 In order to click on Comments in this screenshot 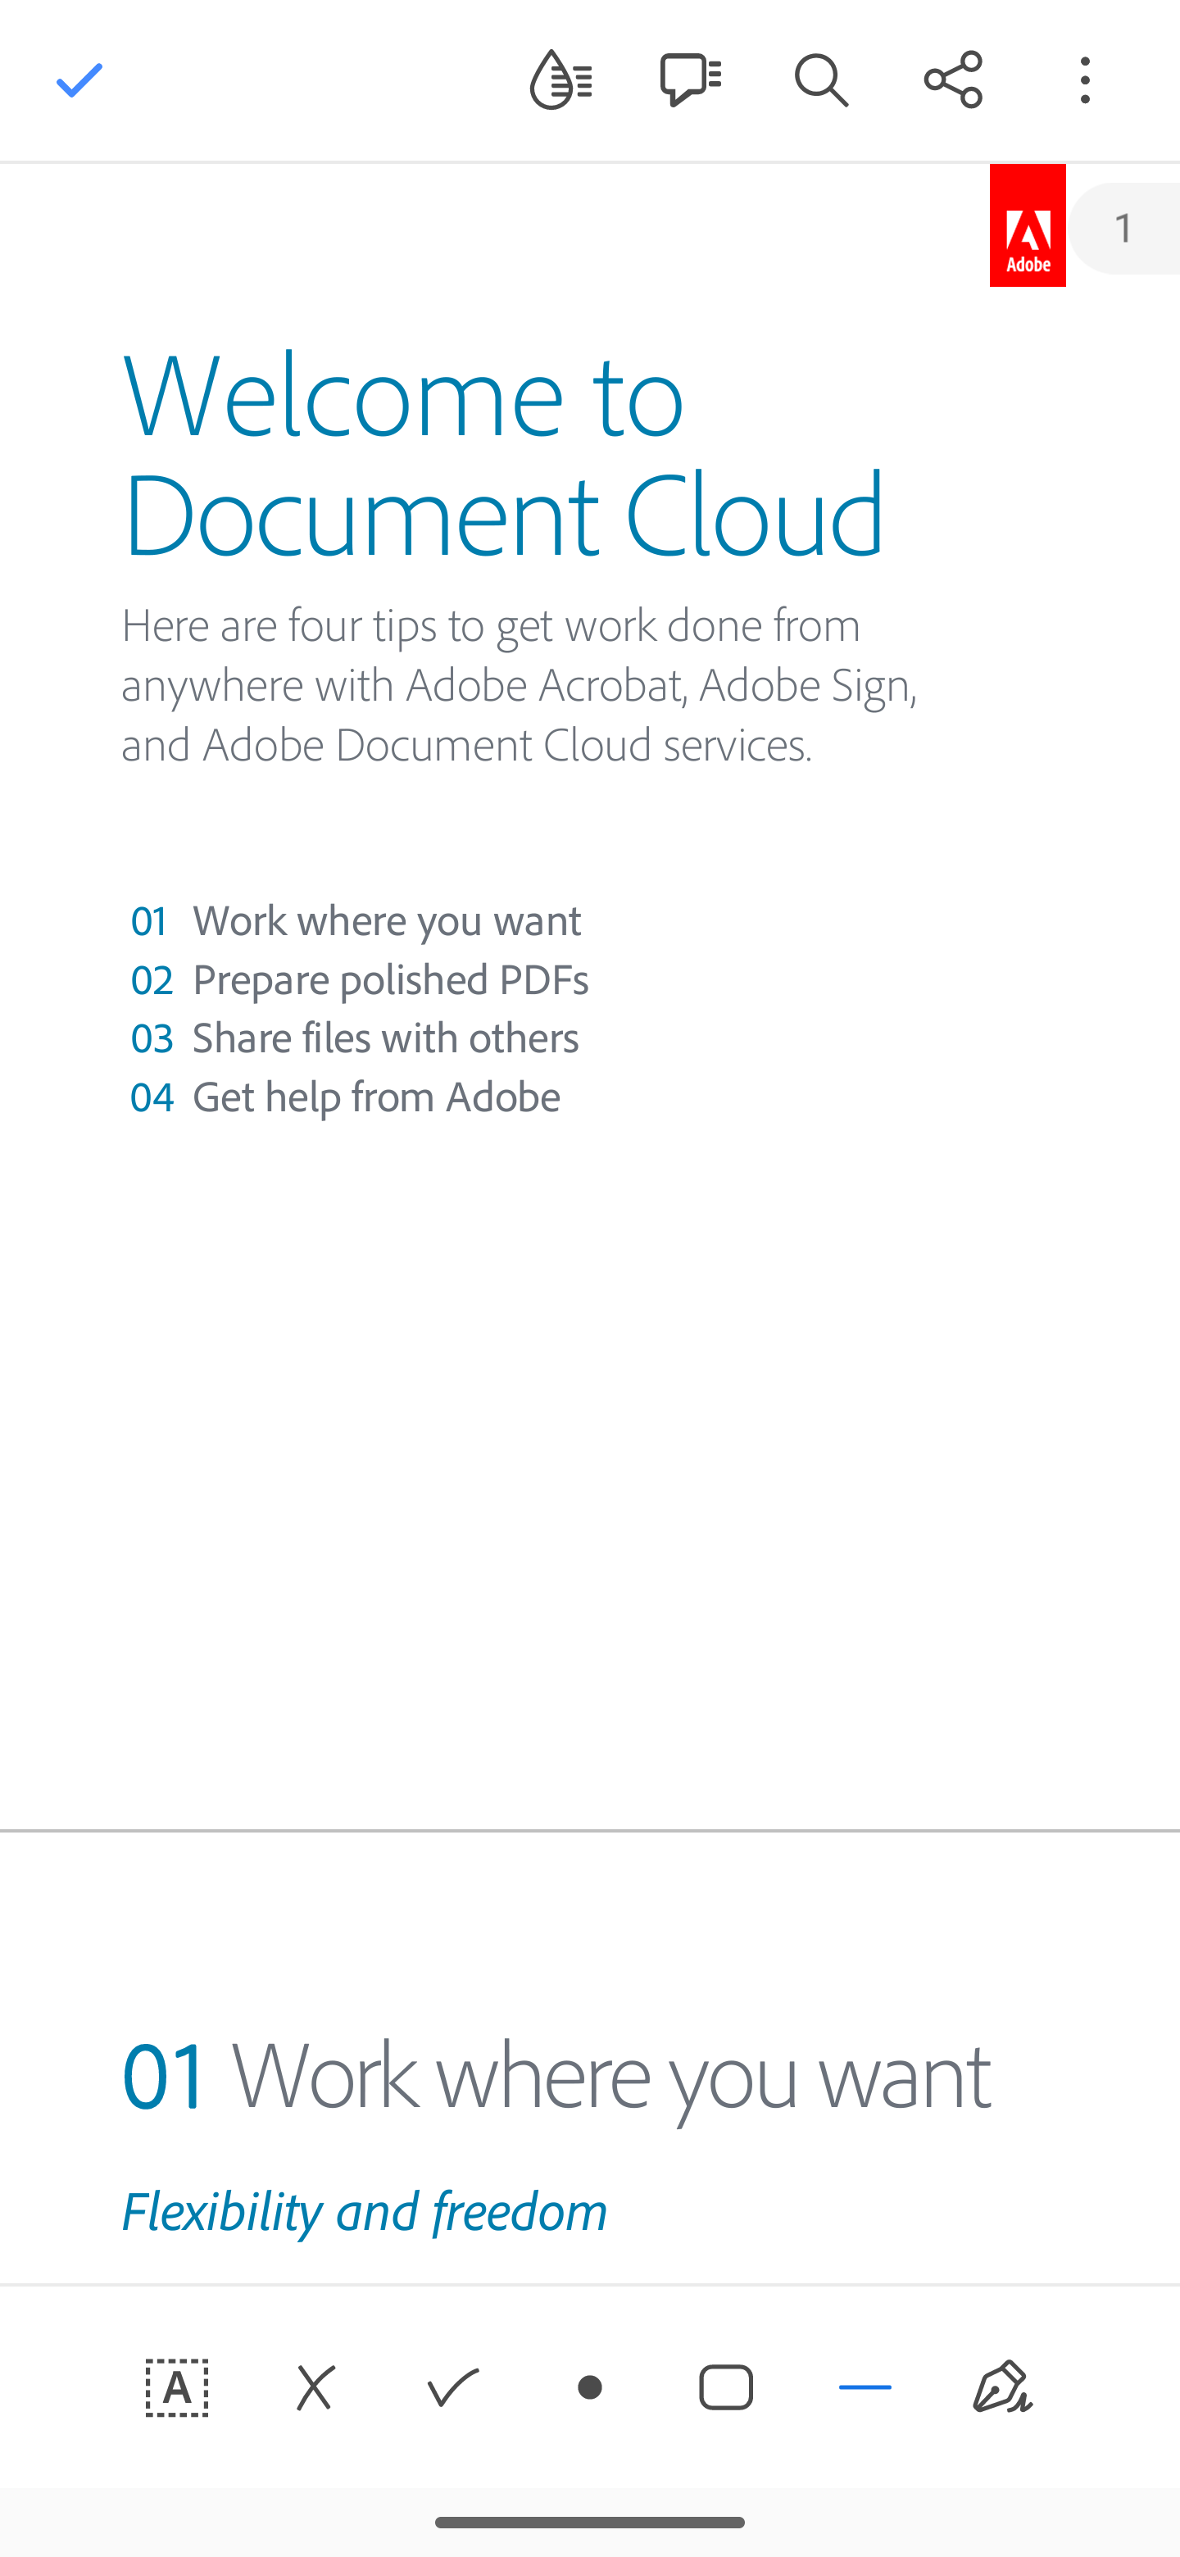, I will do `click(690, 79)`.